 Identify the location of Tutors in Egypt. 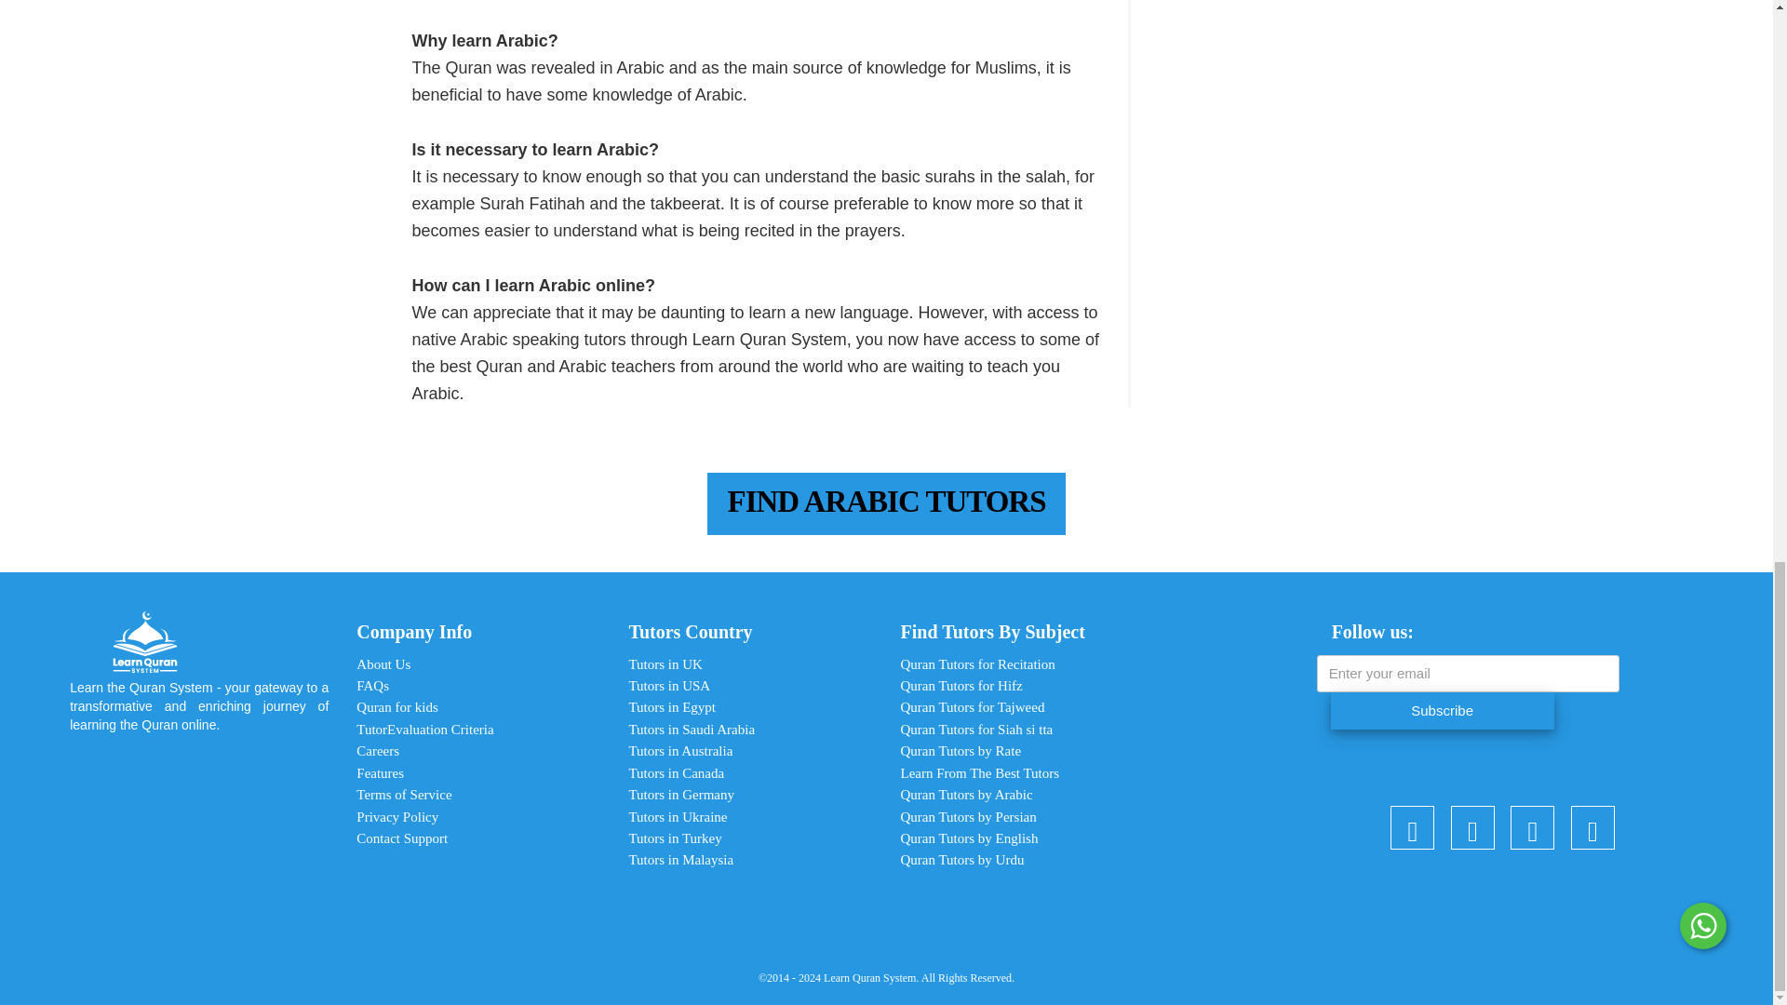
(672, 706).